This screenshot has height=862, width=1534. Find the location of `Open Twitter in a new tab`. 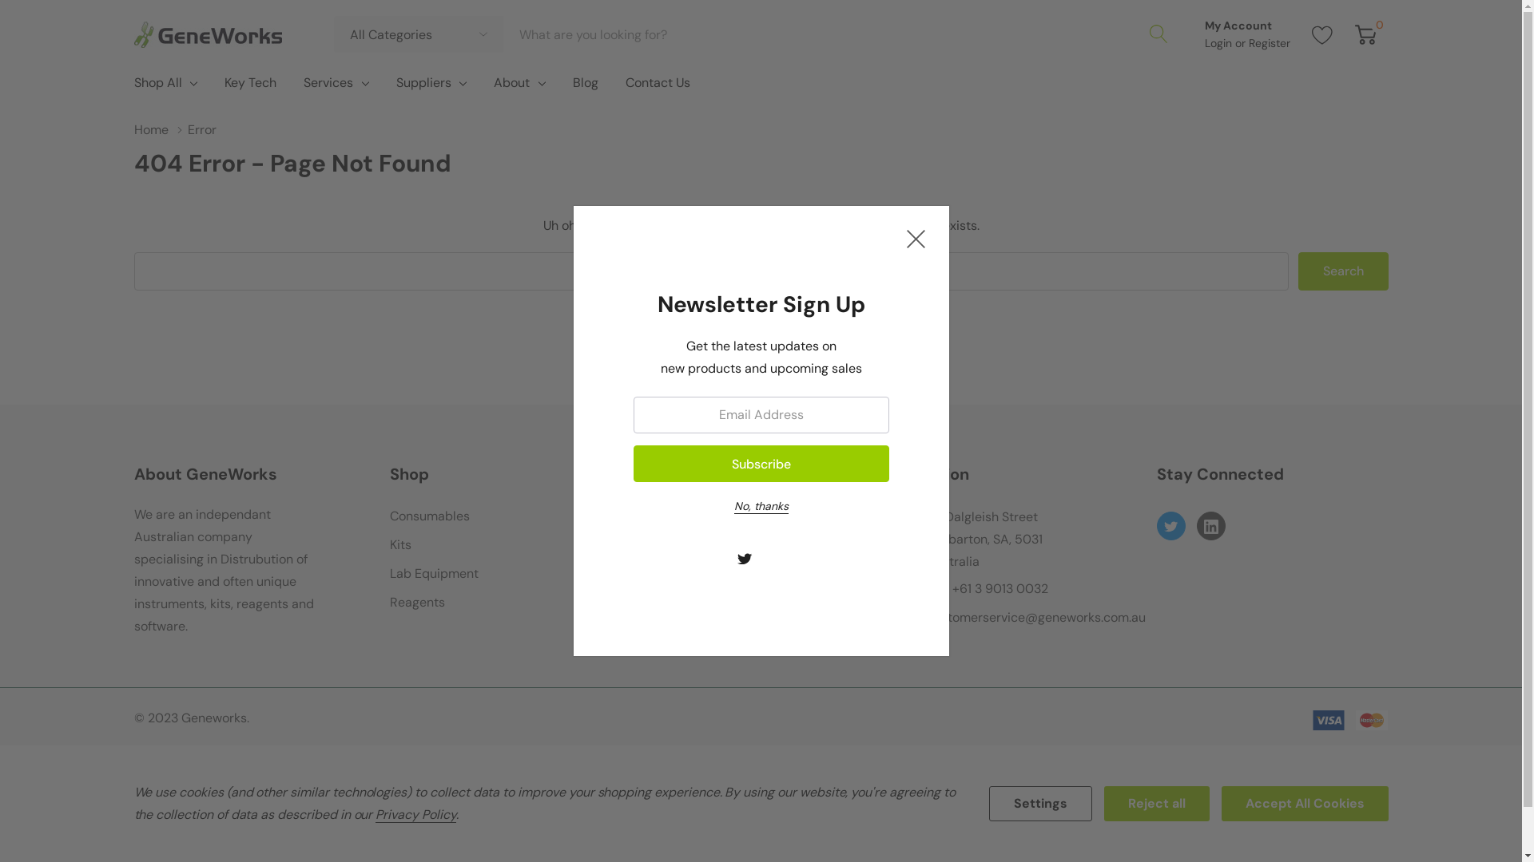

Open Twitter in a new tab is located at coordinates (745, 559).